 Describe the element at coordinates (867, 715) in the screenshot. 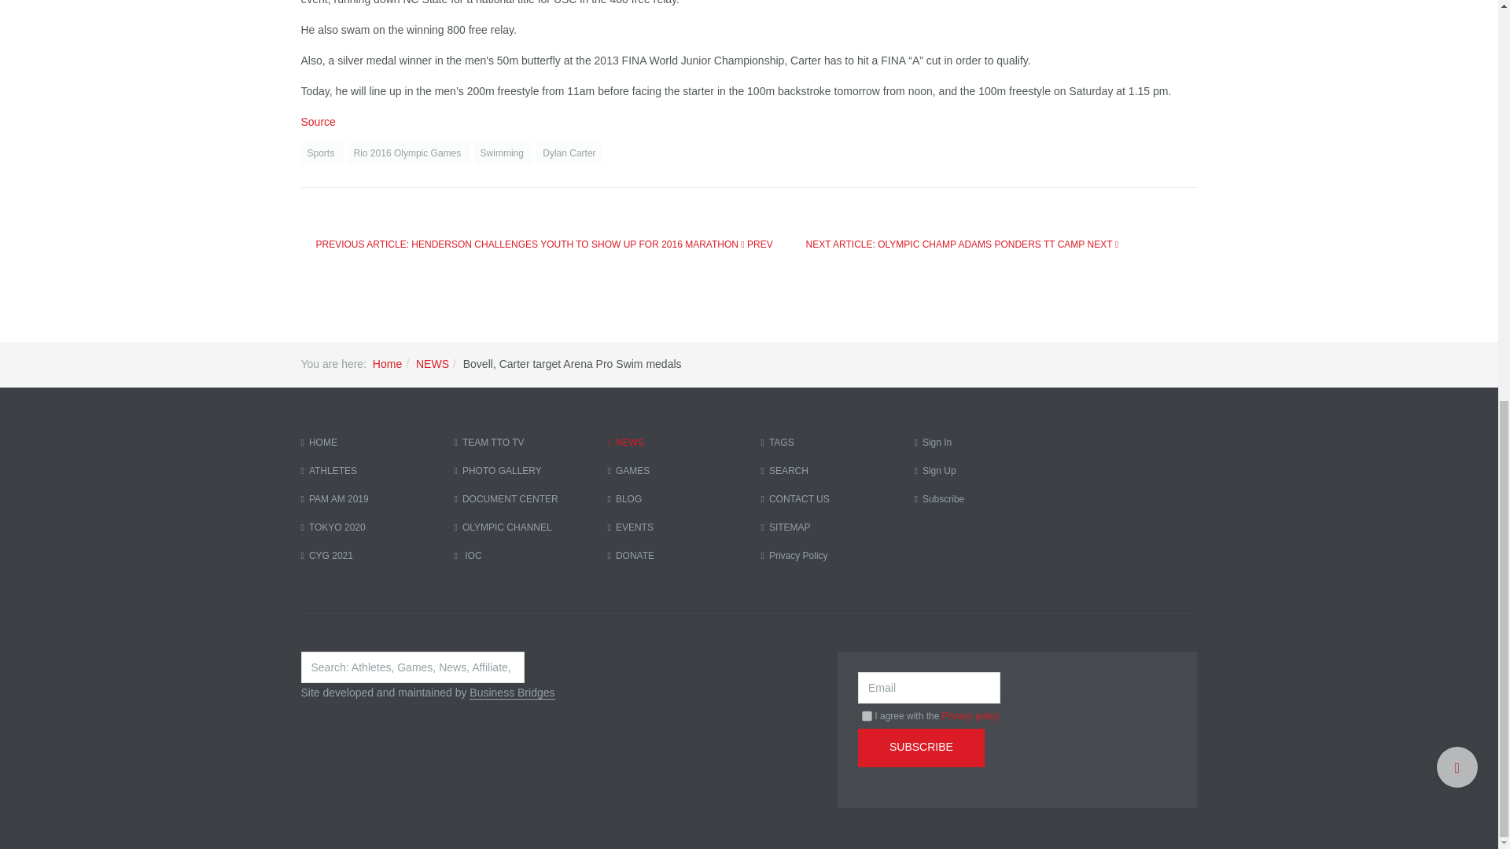

I see `on` at that location.